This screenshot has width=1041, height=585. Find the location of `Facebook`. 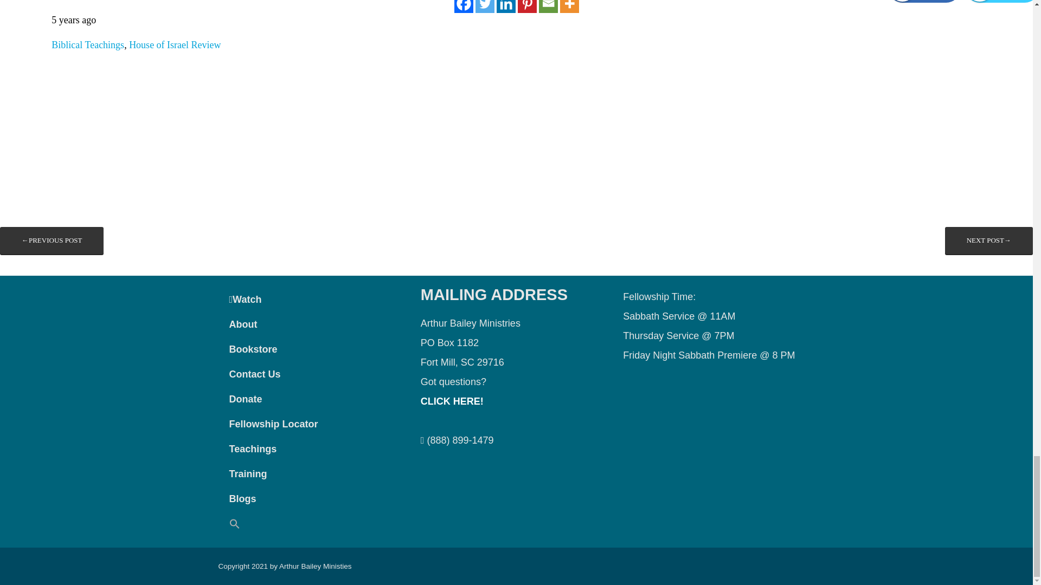

Facebook is located at coordinates (464, 6).